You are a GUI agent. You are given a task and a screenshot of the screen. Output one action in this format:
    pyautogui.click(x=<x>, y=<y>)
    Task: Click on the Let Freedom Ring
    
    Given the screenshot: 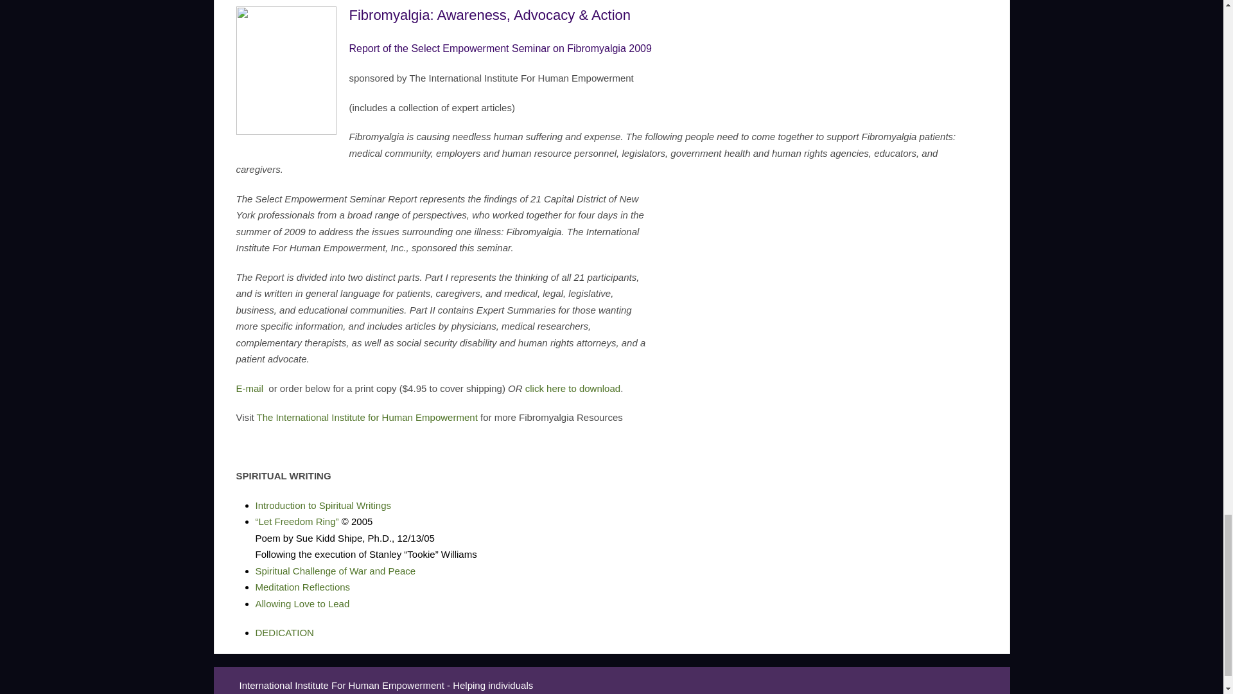 What is the action you would take?
    pyautogui.click(x=297, y=521)
    